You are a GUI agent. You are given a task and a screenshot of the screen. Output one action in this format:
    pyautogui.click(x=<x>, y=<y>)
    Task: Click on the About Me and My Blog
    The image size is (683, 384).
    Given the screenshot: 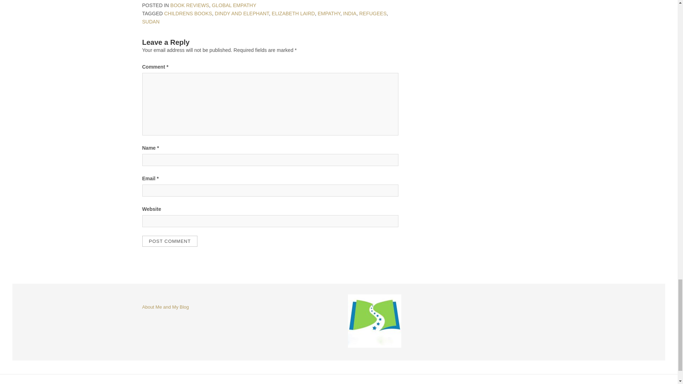 What is the action you would take?
    pyautogui.click(x=165, y=307)
    